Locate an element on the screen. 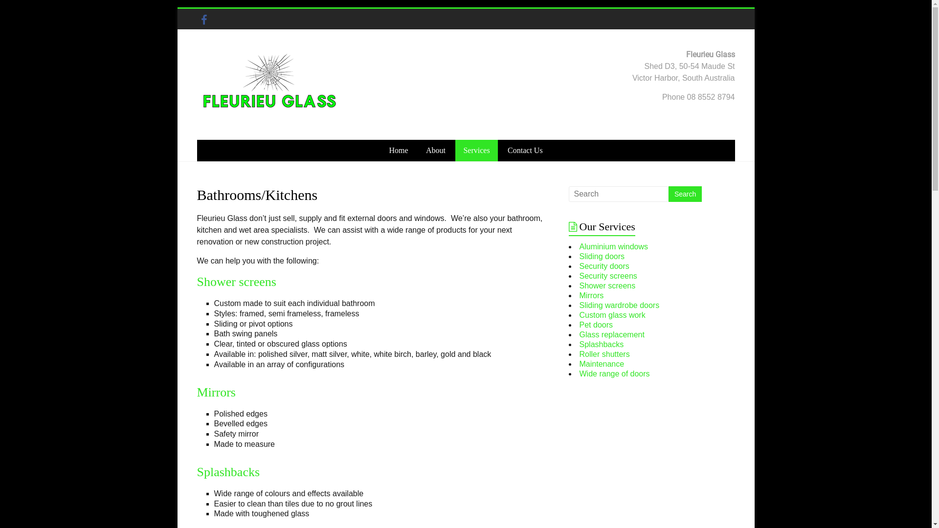  Sliding wardrobe doors is located at coordinates (620, 305).